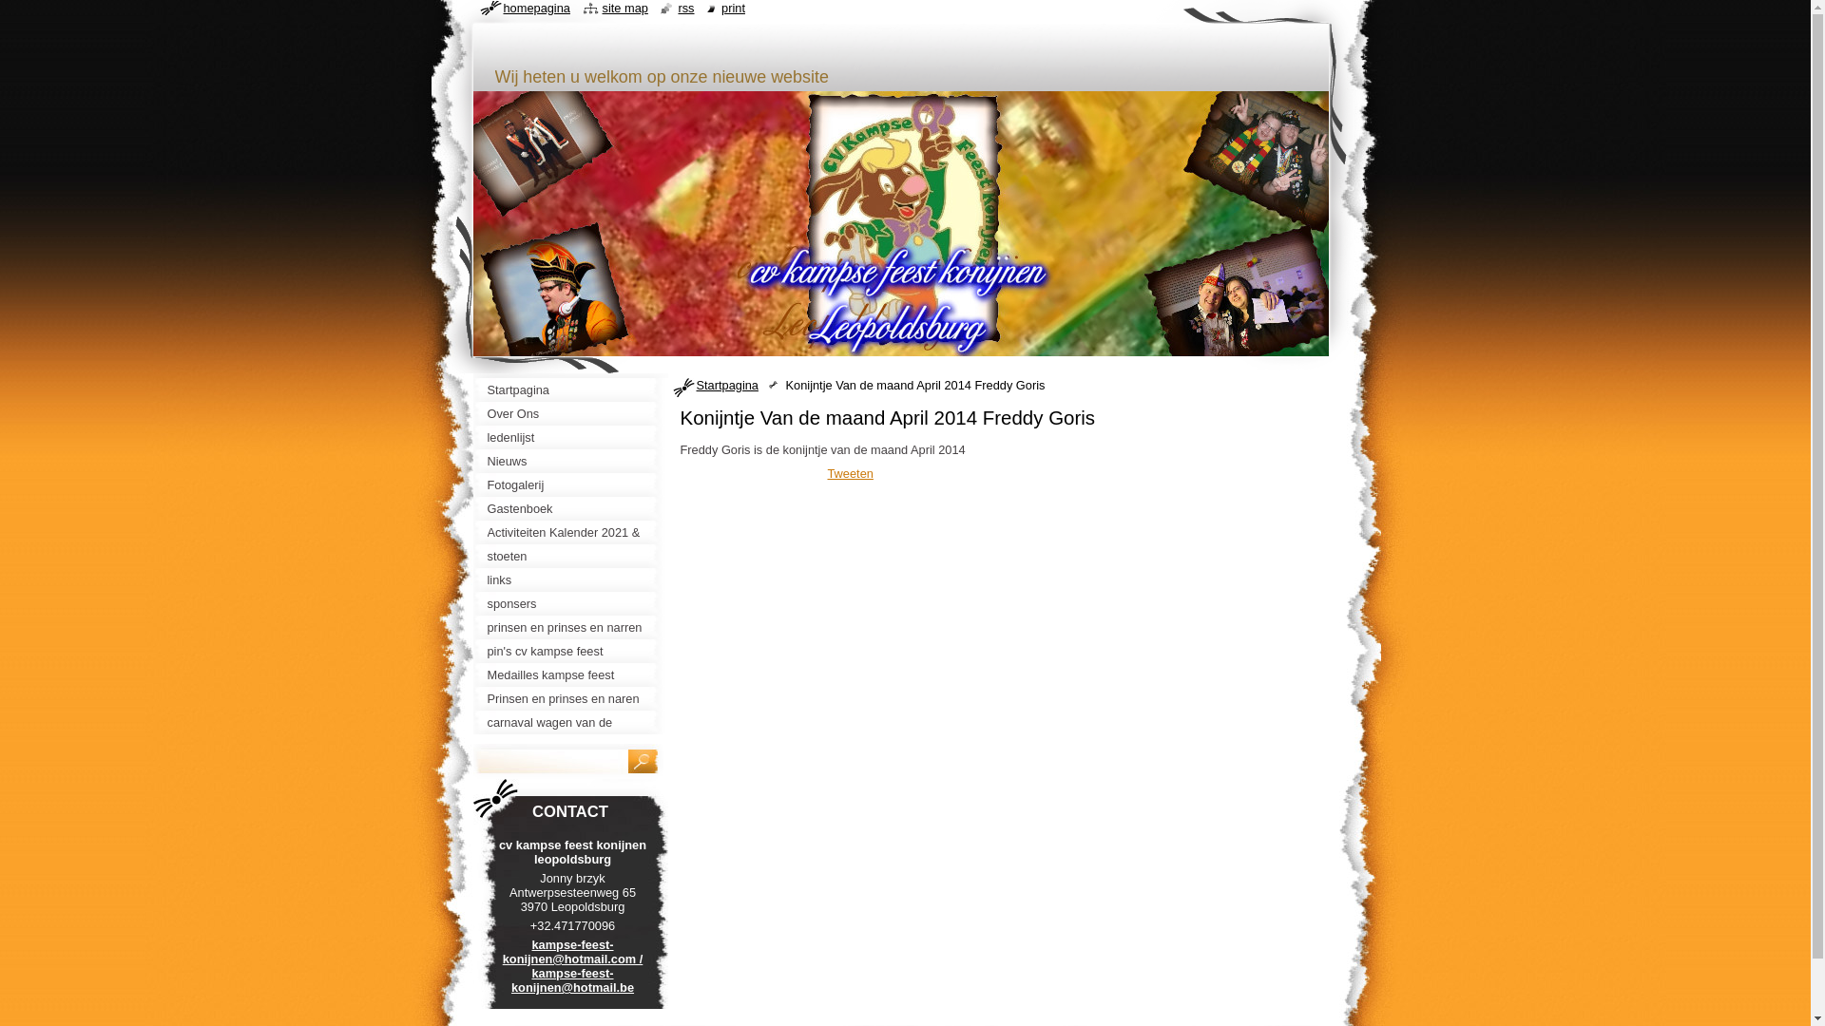  I want to click on ledenlijst, so click(570, 437).